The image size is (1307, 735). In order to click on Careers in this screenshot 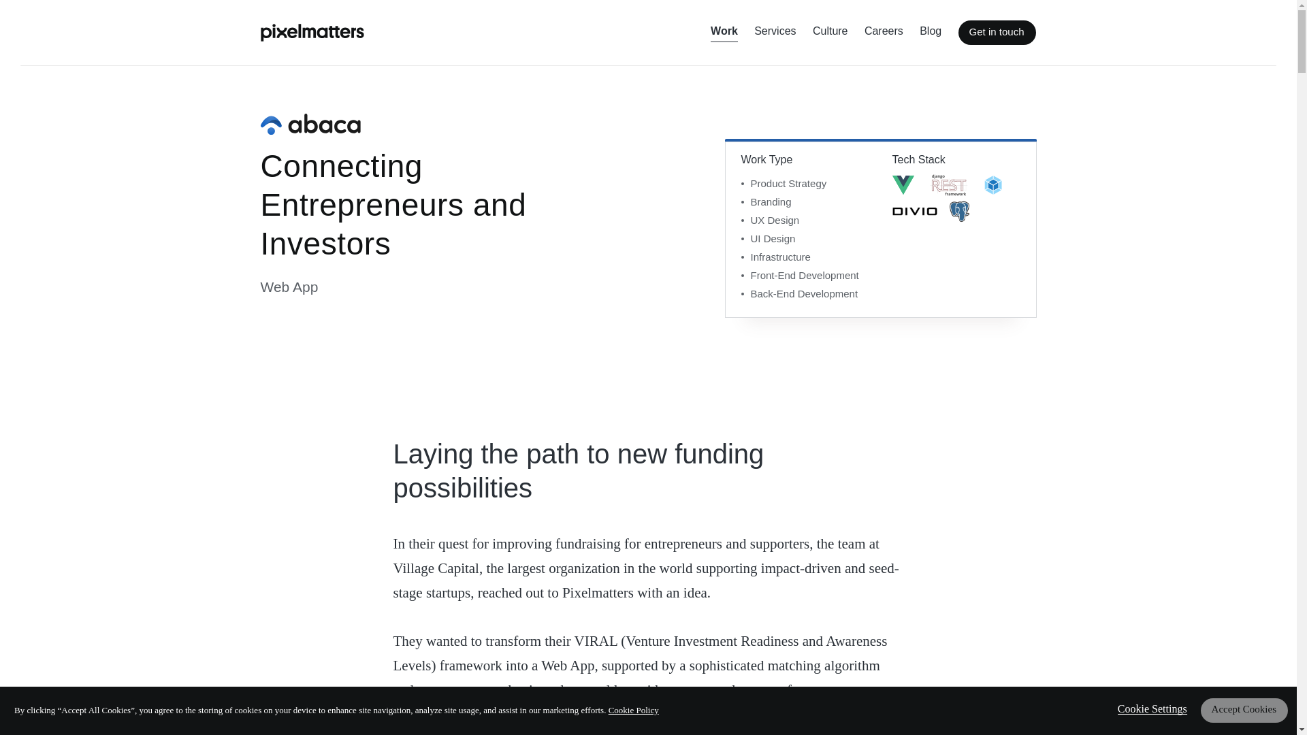, I will do `click(884, 32)`.